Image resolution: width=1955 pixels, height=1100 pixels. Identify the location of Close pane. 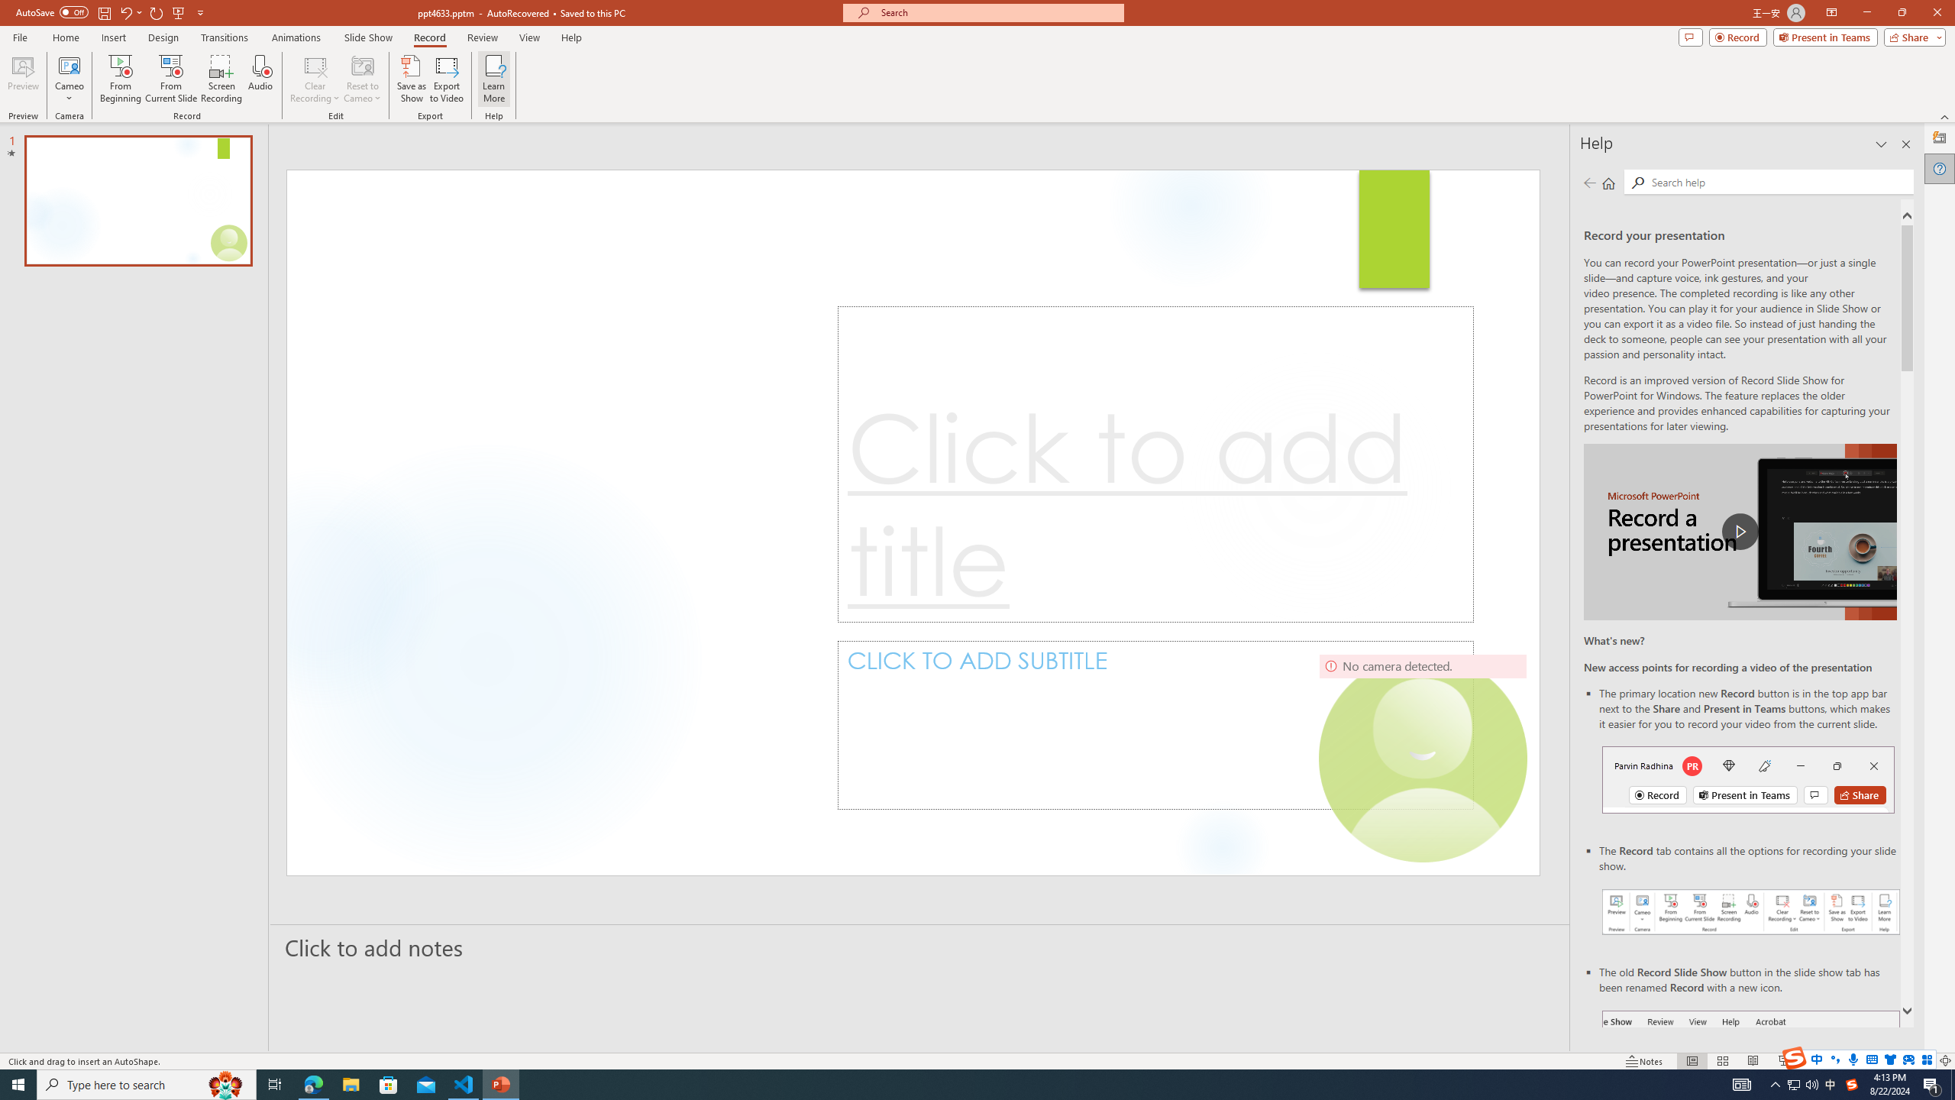
(1906, 144).